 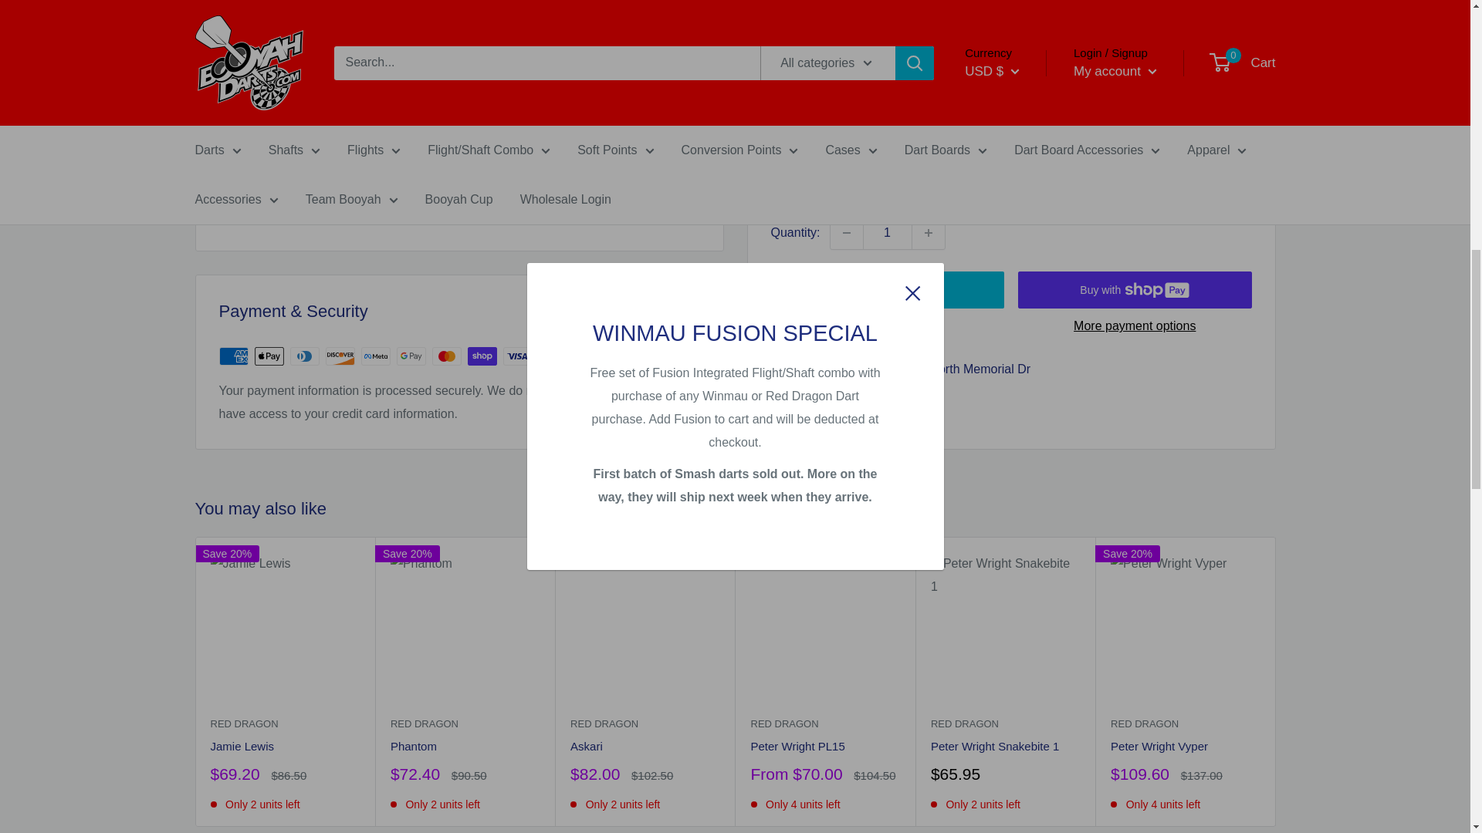 What do you see at coordinates (846, 2) in the screenshot?
I see `Decrease quantity by 1` at bounding box center [846, 2].